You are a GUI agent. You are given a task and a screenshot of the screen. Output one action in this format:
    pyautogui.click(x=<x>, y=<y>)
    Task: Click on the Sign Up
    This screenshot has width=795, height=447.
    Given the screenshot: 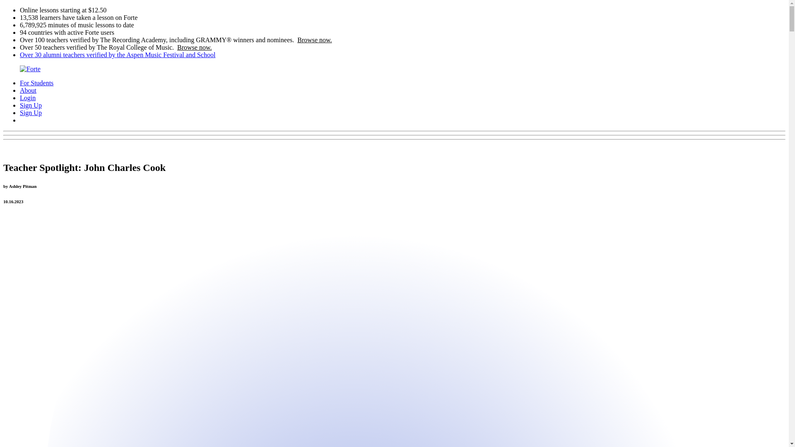 What is the action you would take?
    pyautogui.click(x=31, y=105)
    